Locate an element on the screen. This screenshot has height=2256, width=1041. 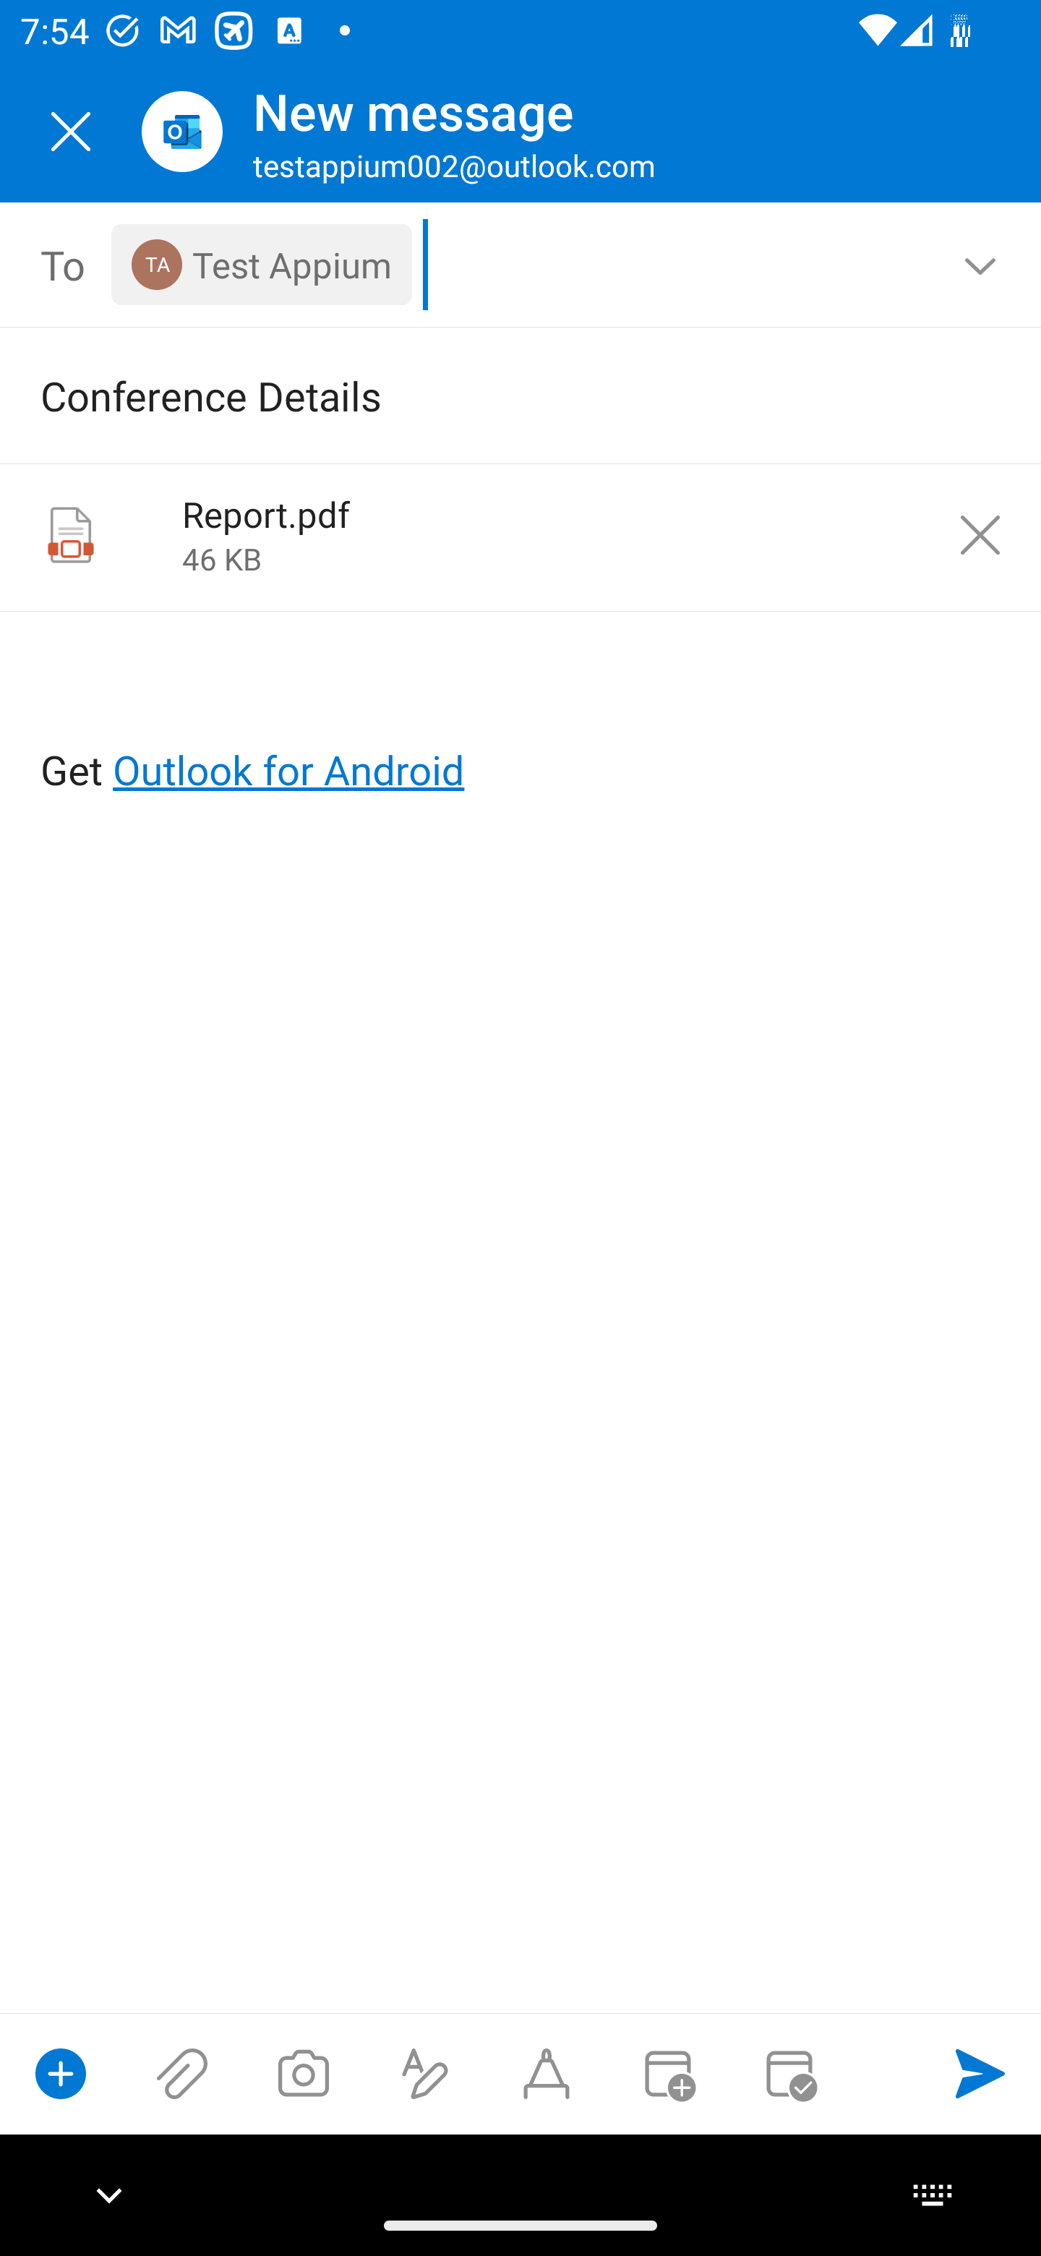
Send availability is located at coordinates (789, 2073).